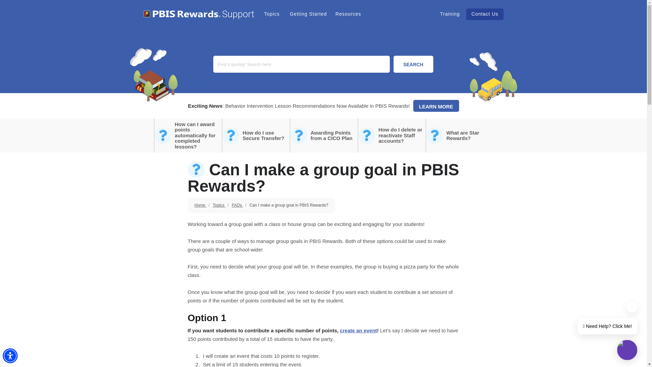 The height and width of the screenshot is (367, 652). What do you see at coordinates (485, 14) in the screenshot?
I see `Contact Us` at bounding box center [485, 14].